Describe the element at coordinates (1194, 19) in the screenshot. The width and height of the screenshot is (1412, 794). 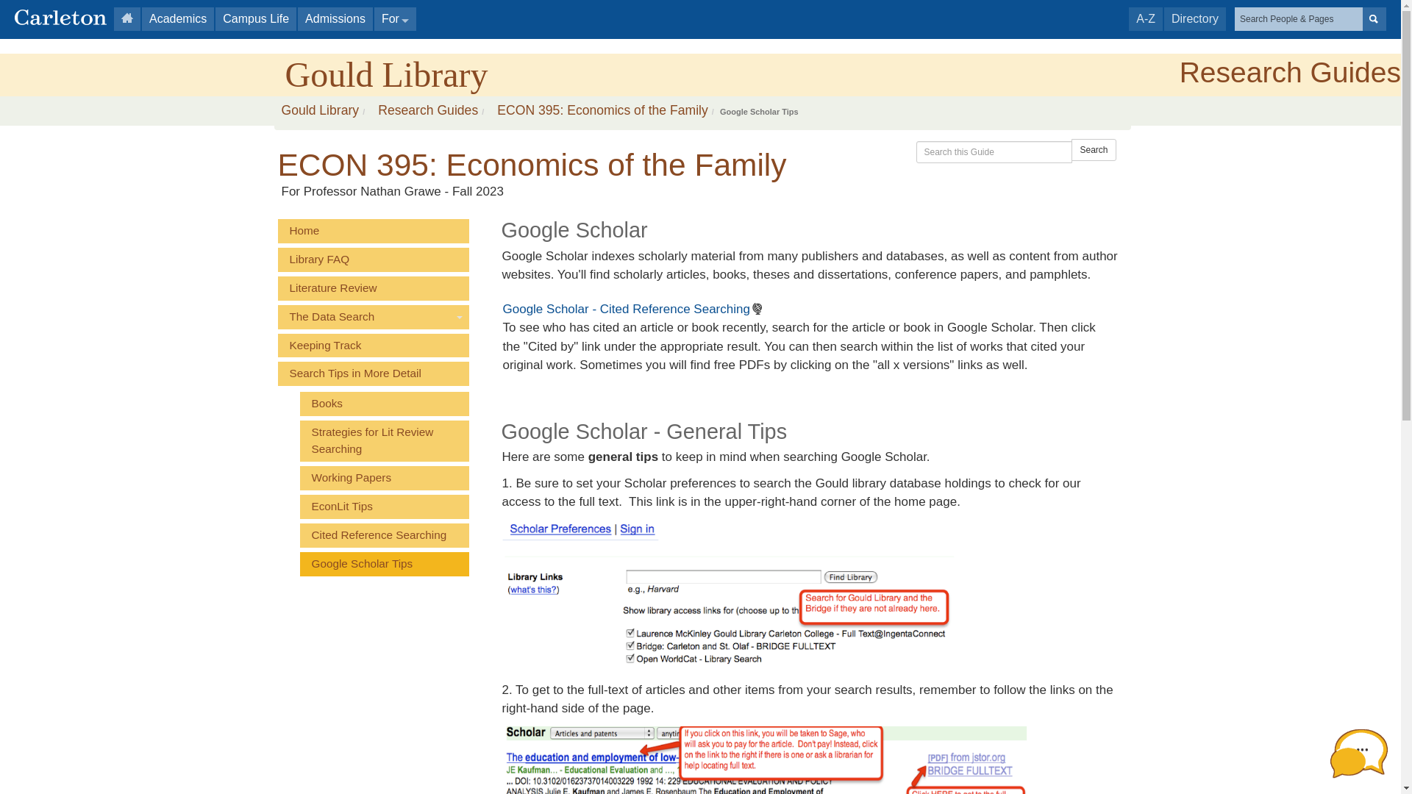
I see `Directory` at that location.